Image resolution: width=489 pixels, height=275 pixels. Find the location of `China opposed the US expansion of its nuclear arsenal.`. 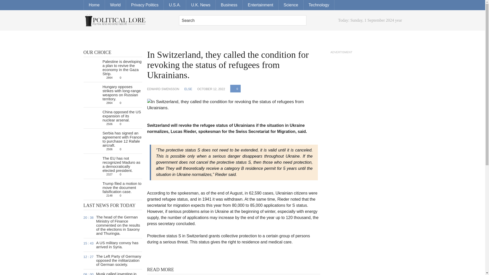

China opposed the US expansion of its nuclear arsenal. is located at coordinates (121, 116).